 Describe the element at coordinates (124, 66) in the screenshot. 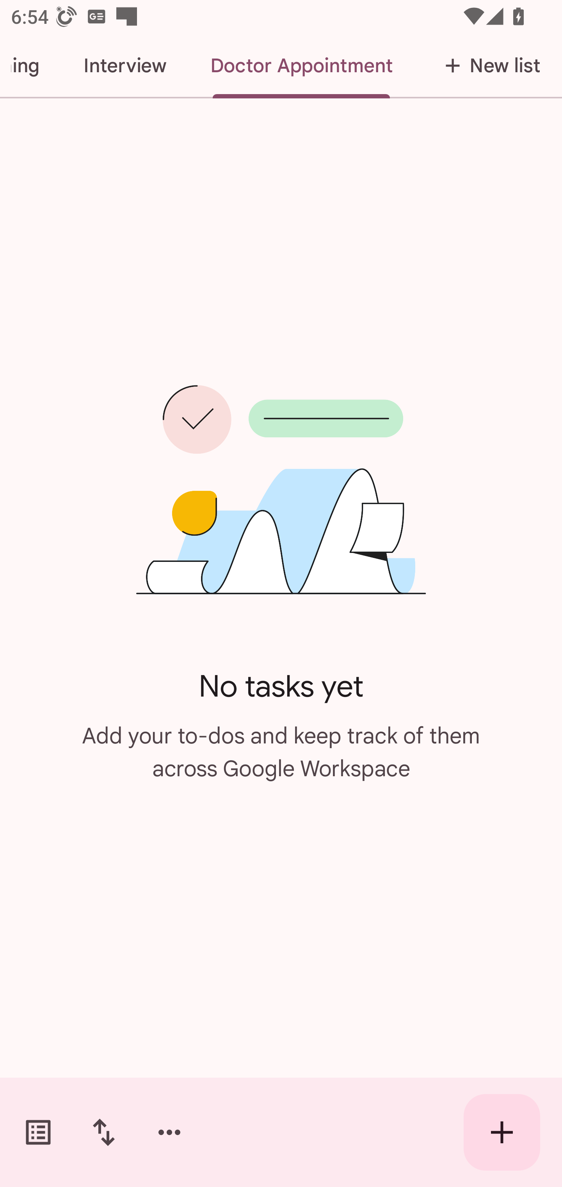

I see `Interview` at that location.